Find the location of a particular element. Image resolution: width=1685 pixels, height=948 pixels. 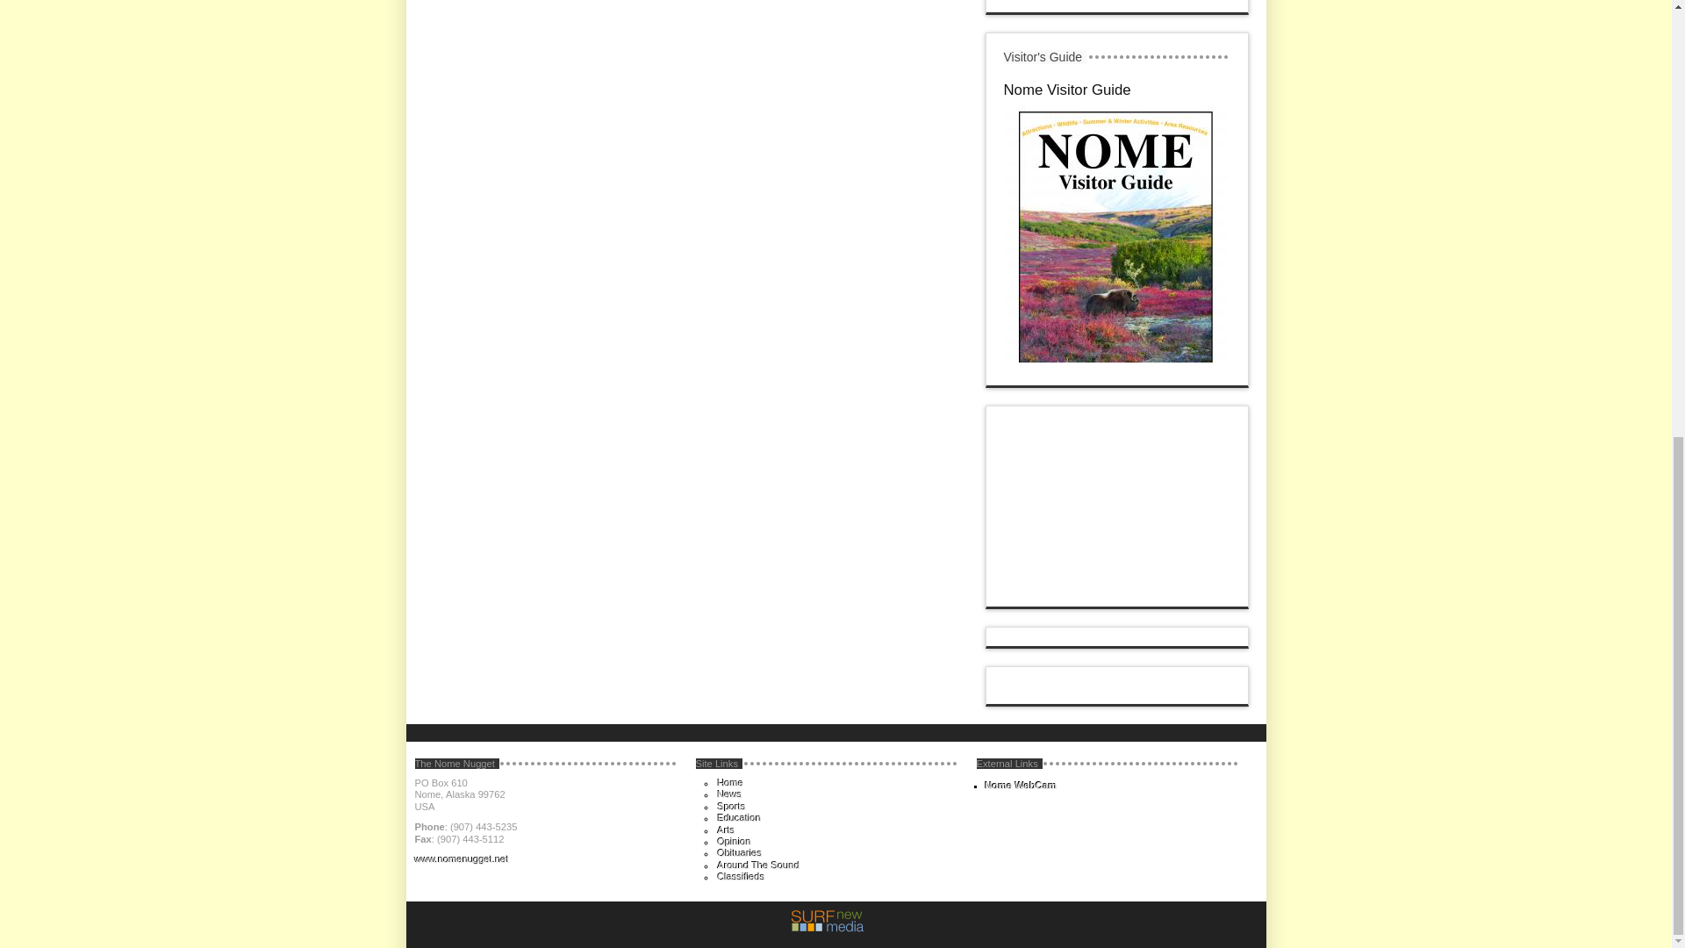

Education is located at coordinates (739, 818).